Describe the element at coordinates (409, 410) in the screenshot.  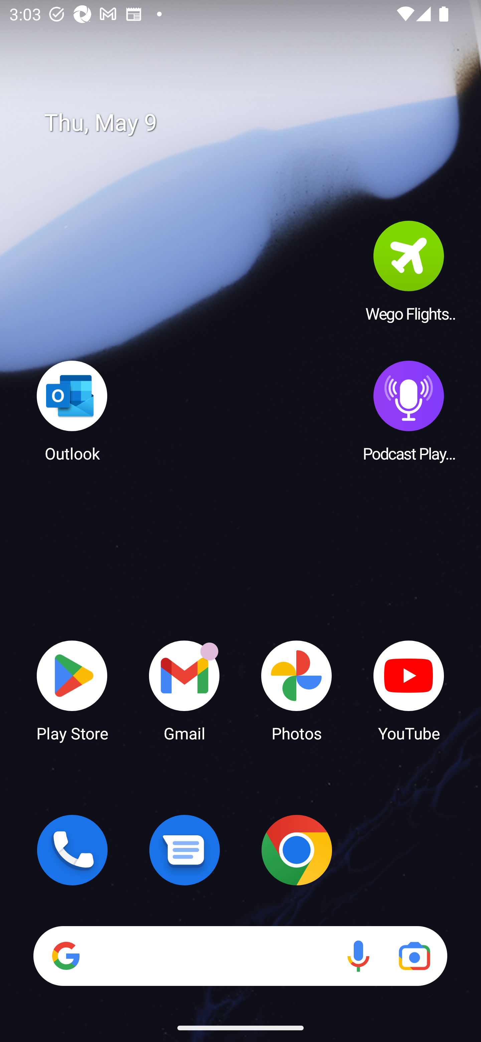
I see `Podcast Player` at that location.